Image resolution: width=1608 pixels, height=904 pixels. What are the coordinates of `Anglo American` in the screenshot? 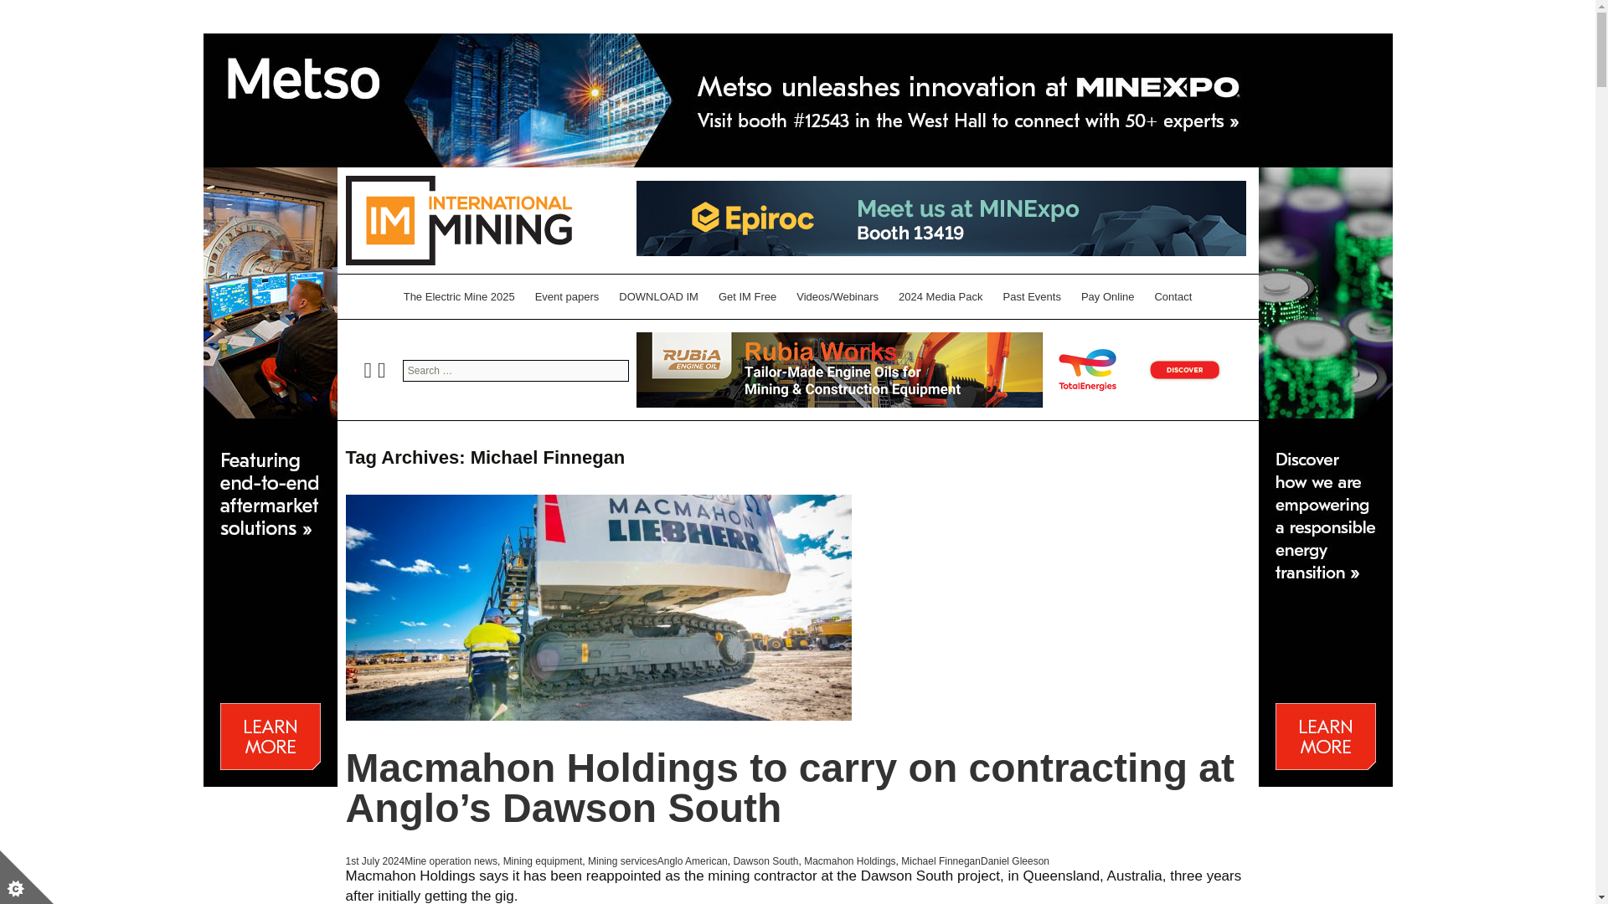 It's located at (693, 860).